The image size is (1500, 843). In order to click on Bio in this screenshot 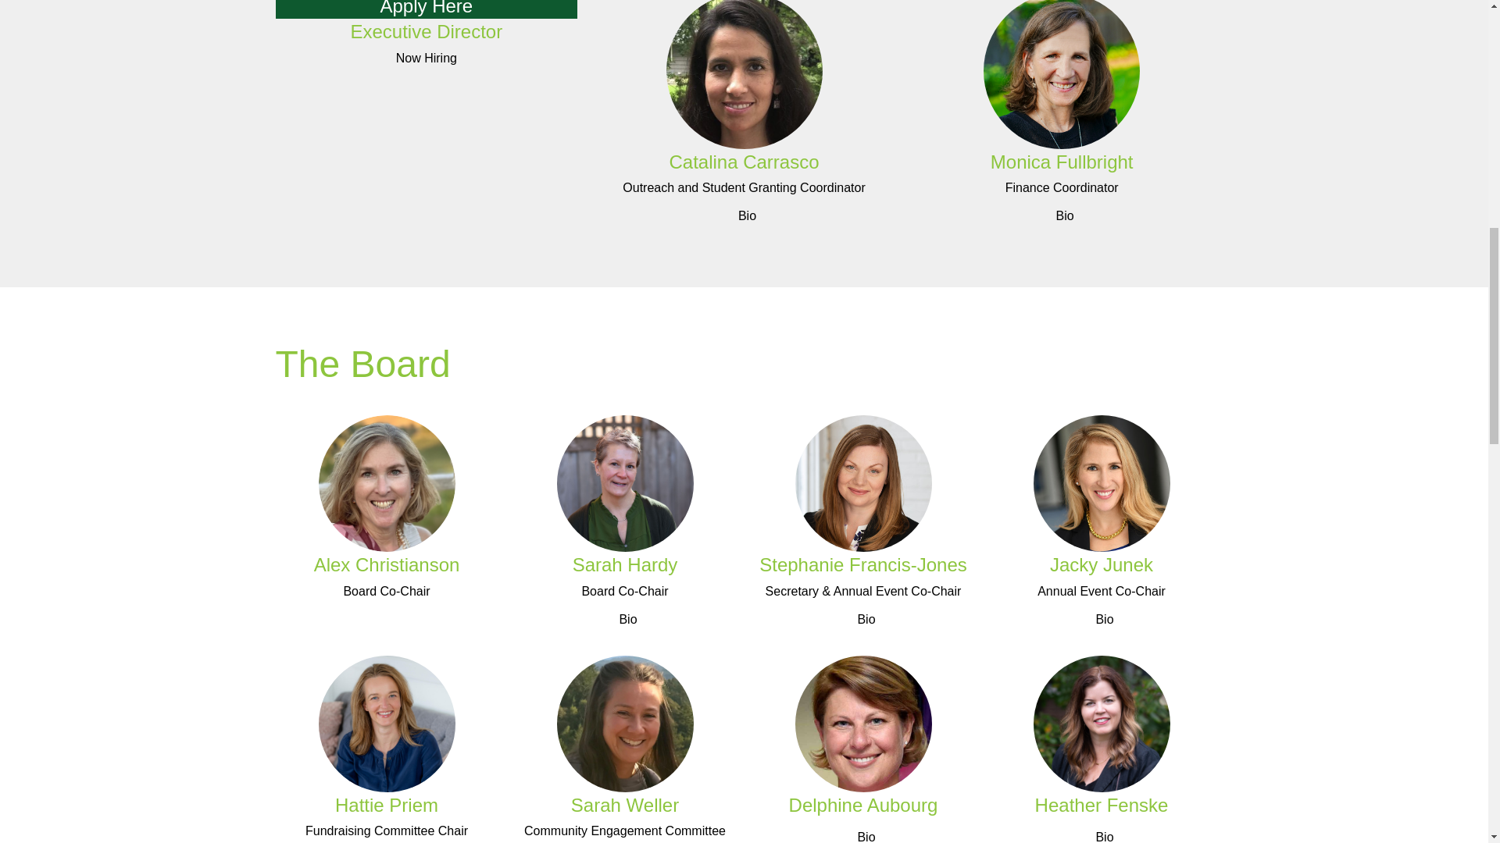, I will do `click(386, 841)`.